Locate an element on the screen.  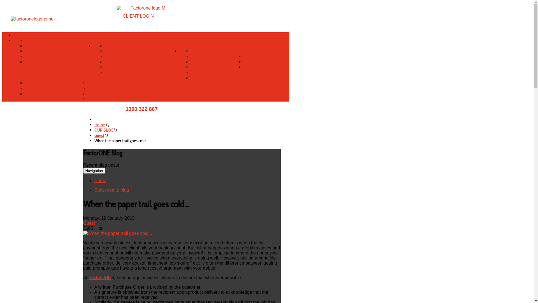
Home is located at coordinates (100, 180).